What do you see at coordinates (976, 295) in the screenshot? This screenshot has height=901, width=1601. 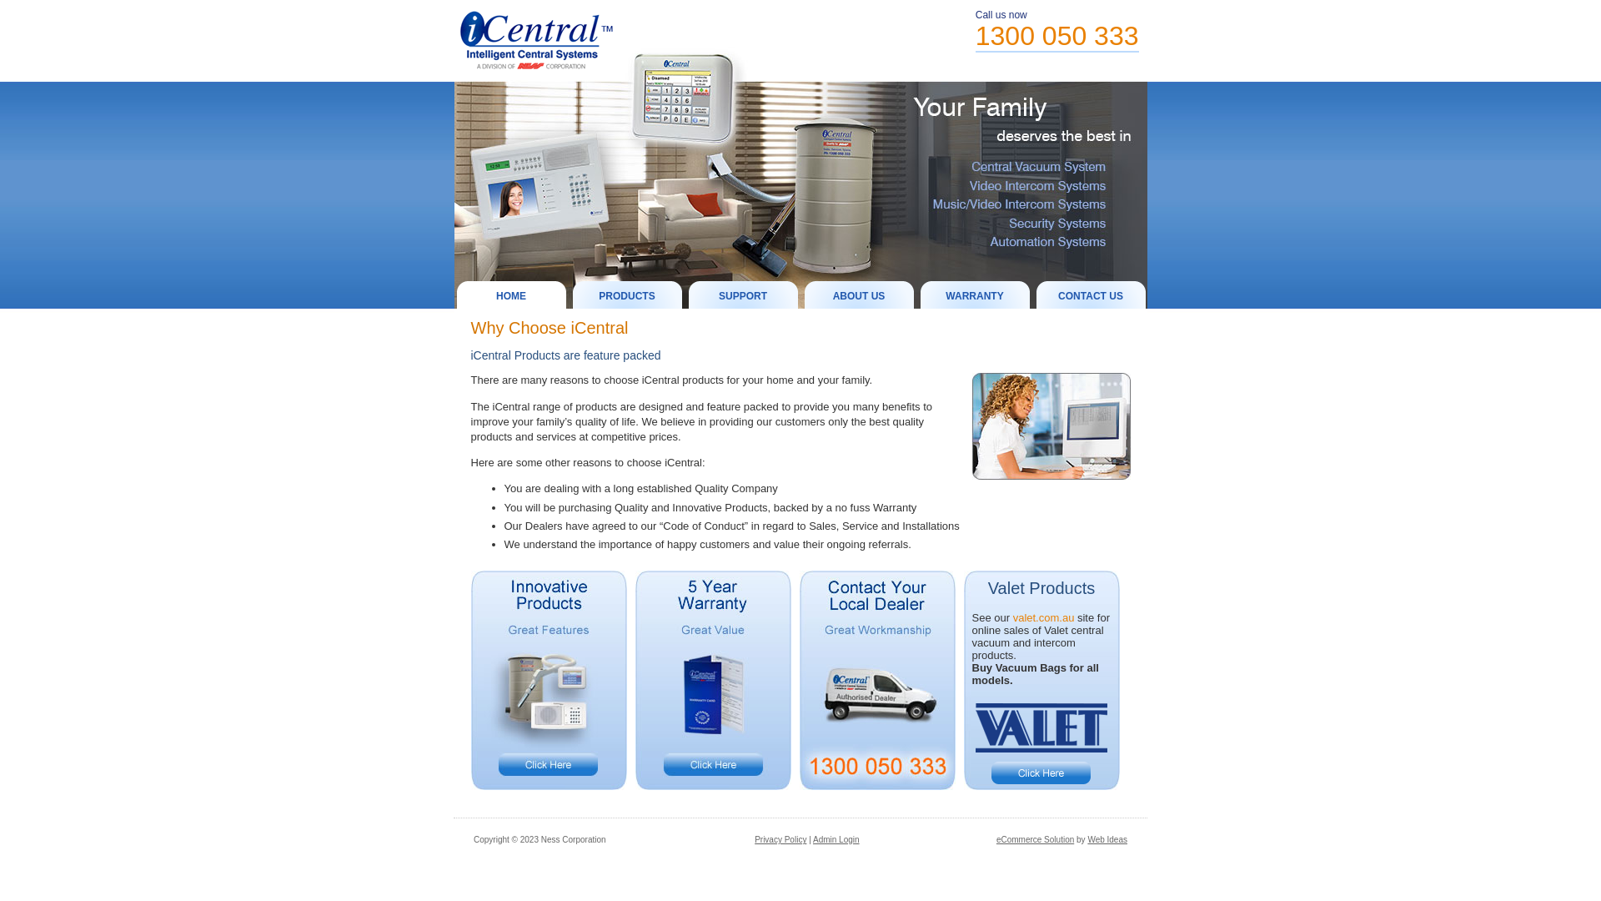 I see `WARRANTY` at bounding box center [976, 295].